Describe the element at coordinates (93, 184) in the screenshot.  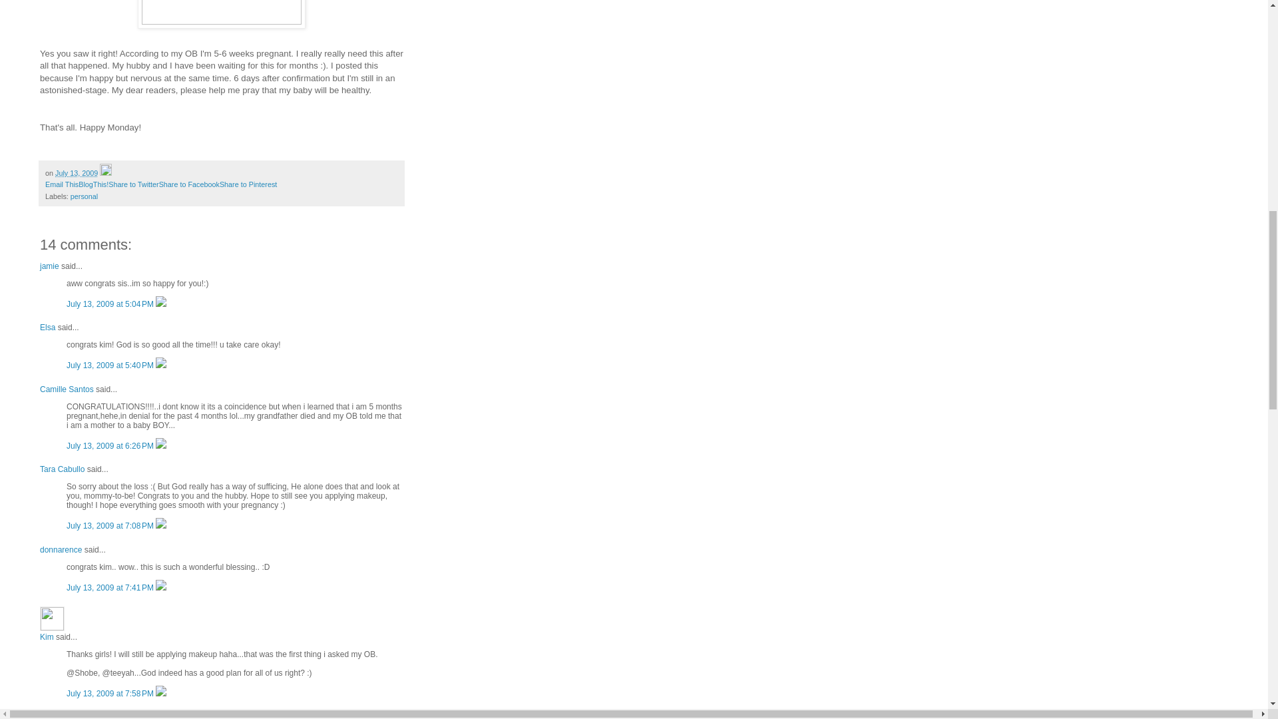
I see `BlogThis!` at that location.